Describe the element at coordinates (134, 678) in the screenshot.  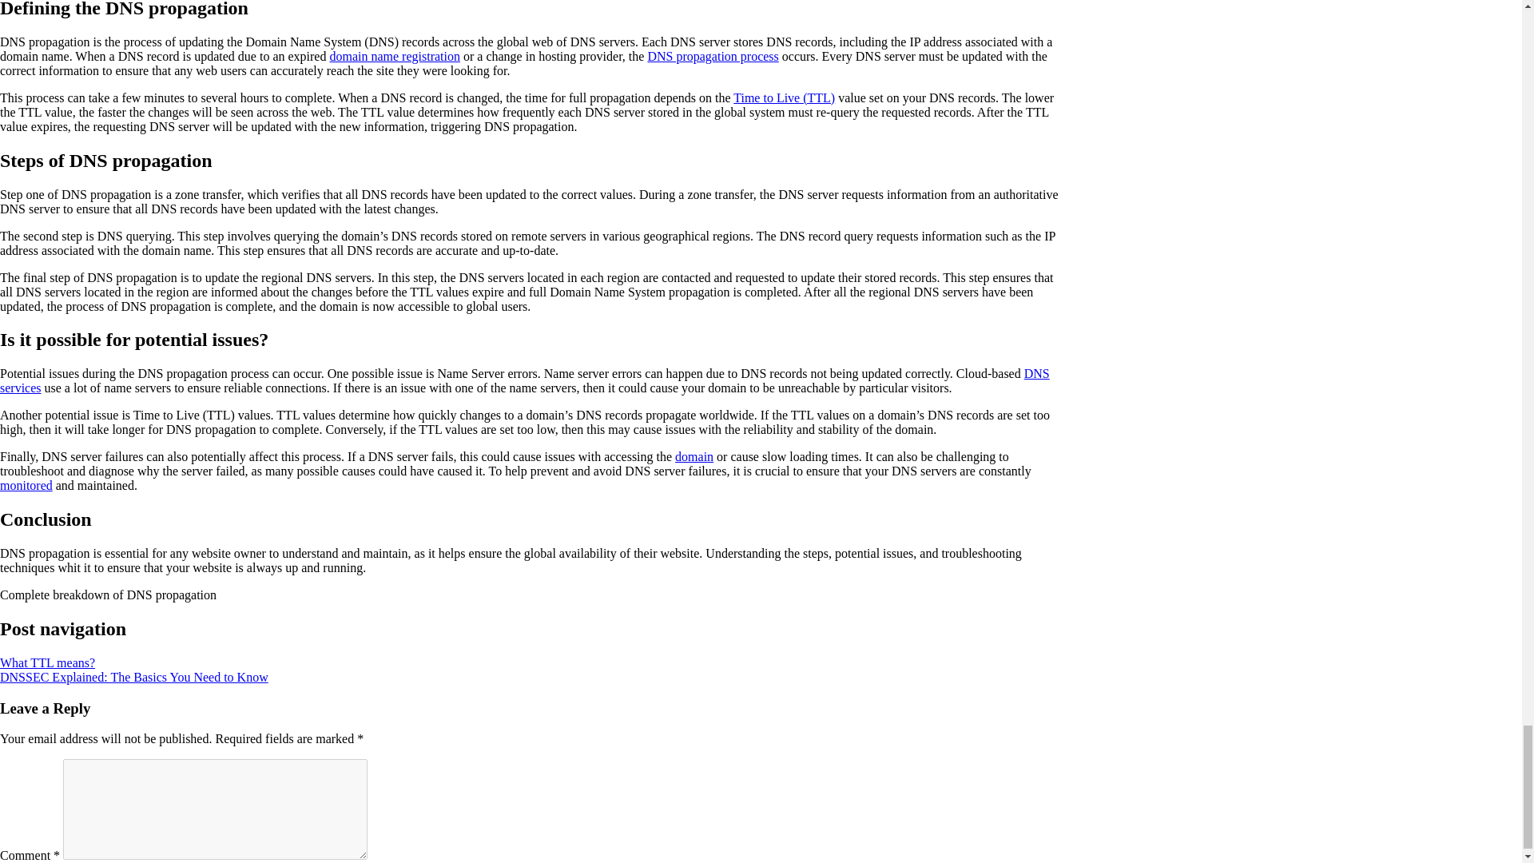
I see `DNSSEC Explained: The Basics You Need to Know` at that location.